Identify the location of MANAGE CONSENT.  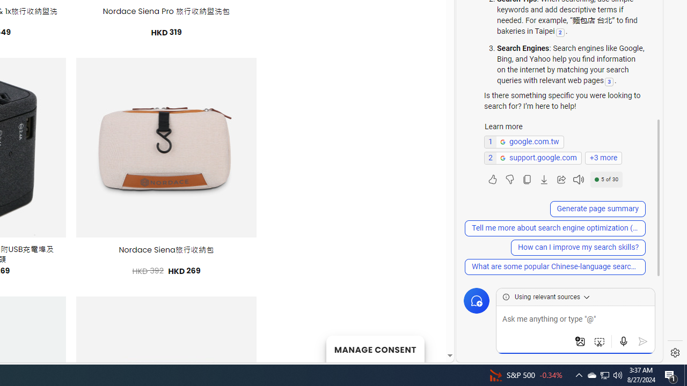
(375, 348).